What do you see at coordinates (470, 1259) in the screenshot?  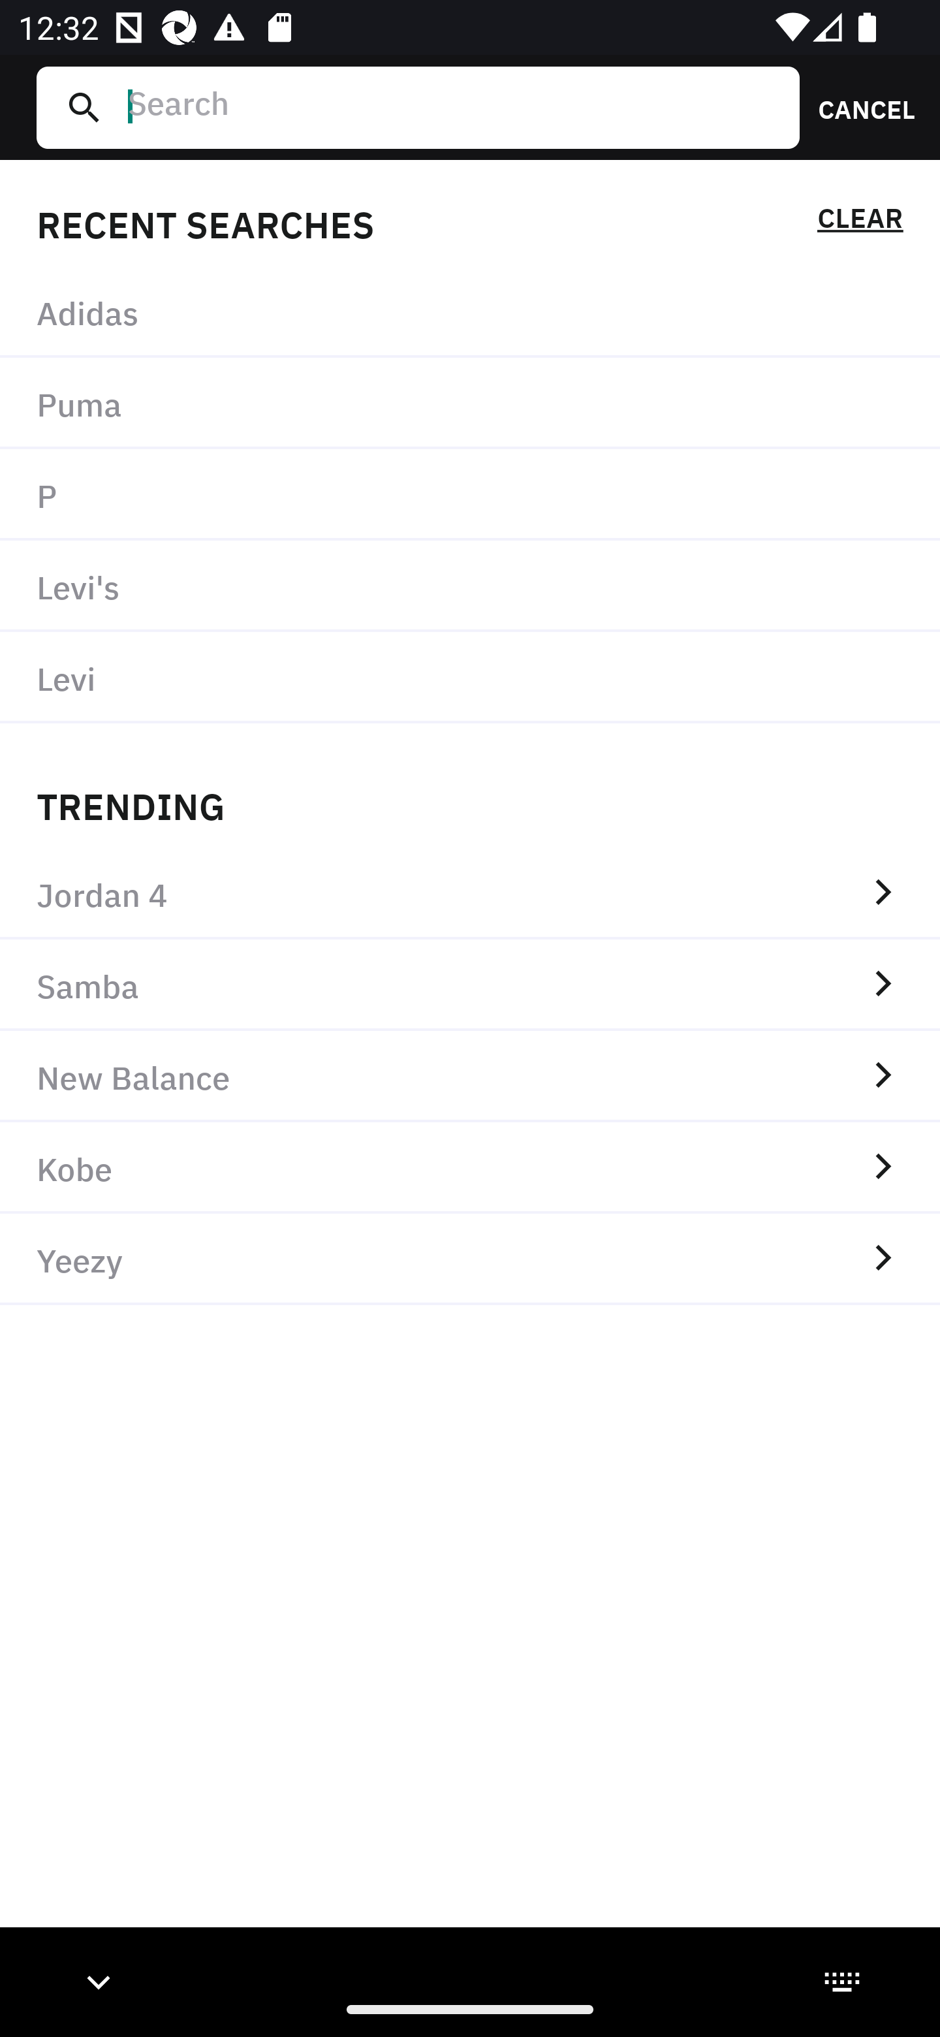 I see `Yeezy ` at bounding box center [470, 1259].